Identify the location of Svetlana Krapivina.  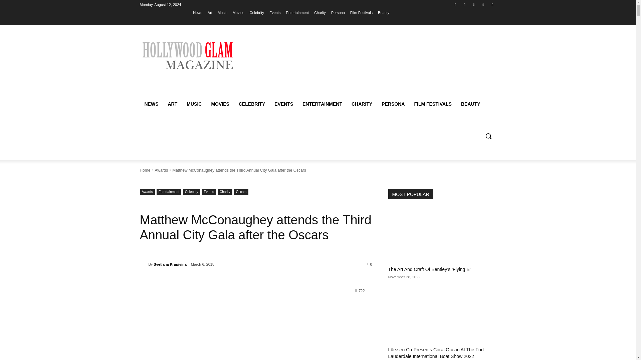
(144, 264).